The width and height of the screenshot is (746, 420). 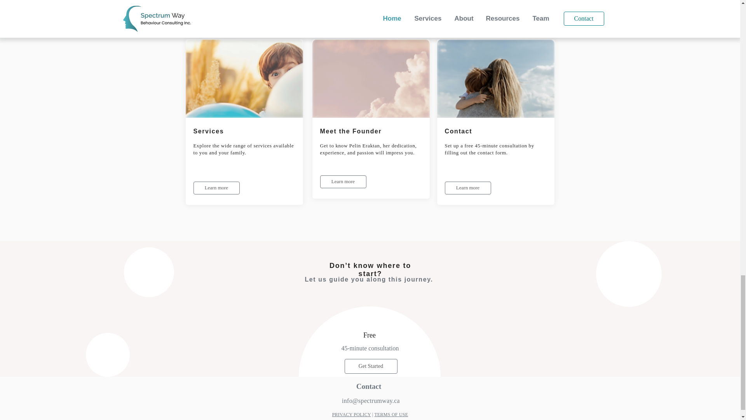 I want to click on PRIVACY POLICY, so click(x=351, y=415).